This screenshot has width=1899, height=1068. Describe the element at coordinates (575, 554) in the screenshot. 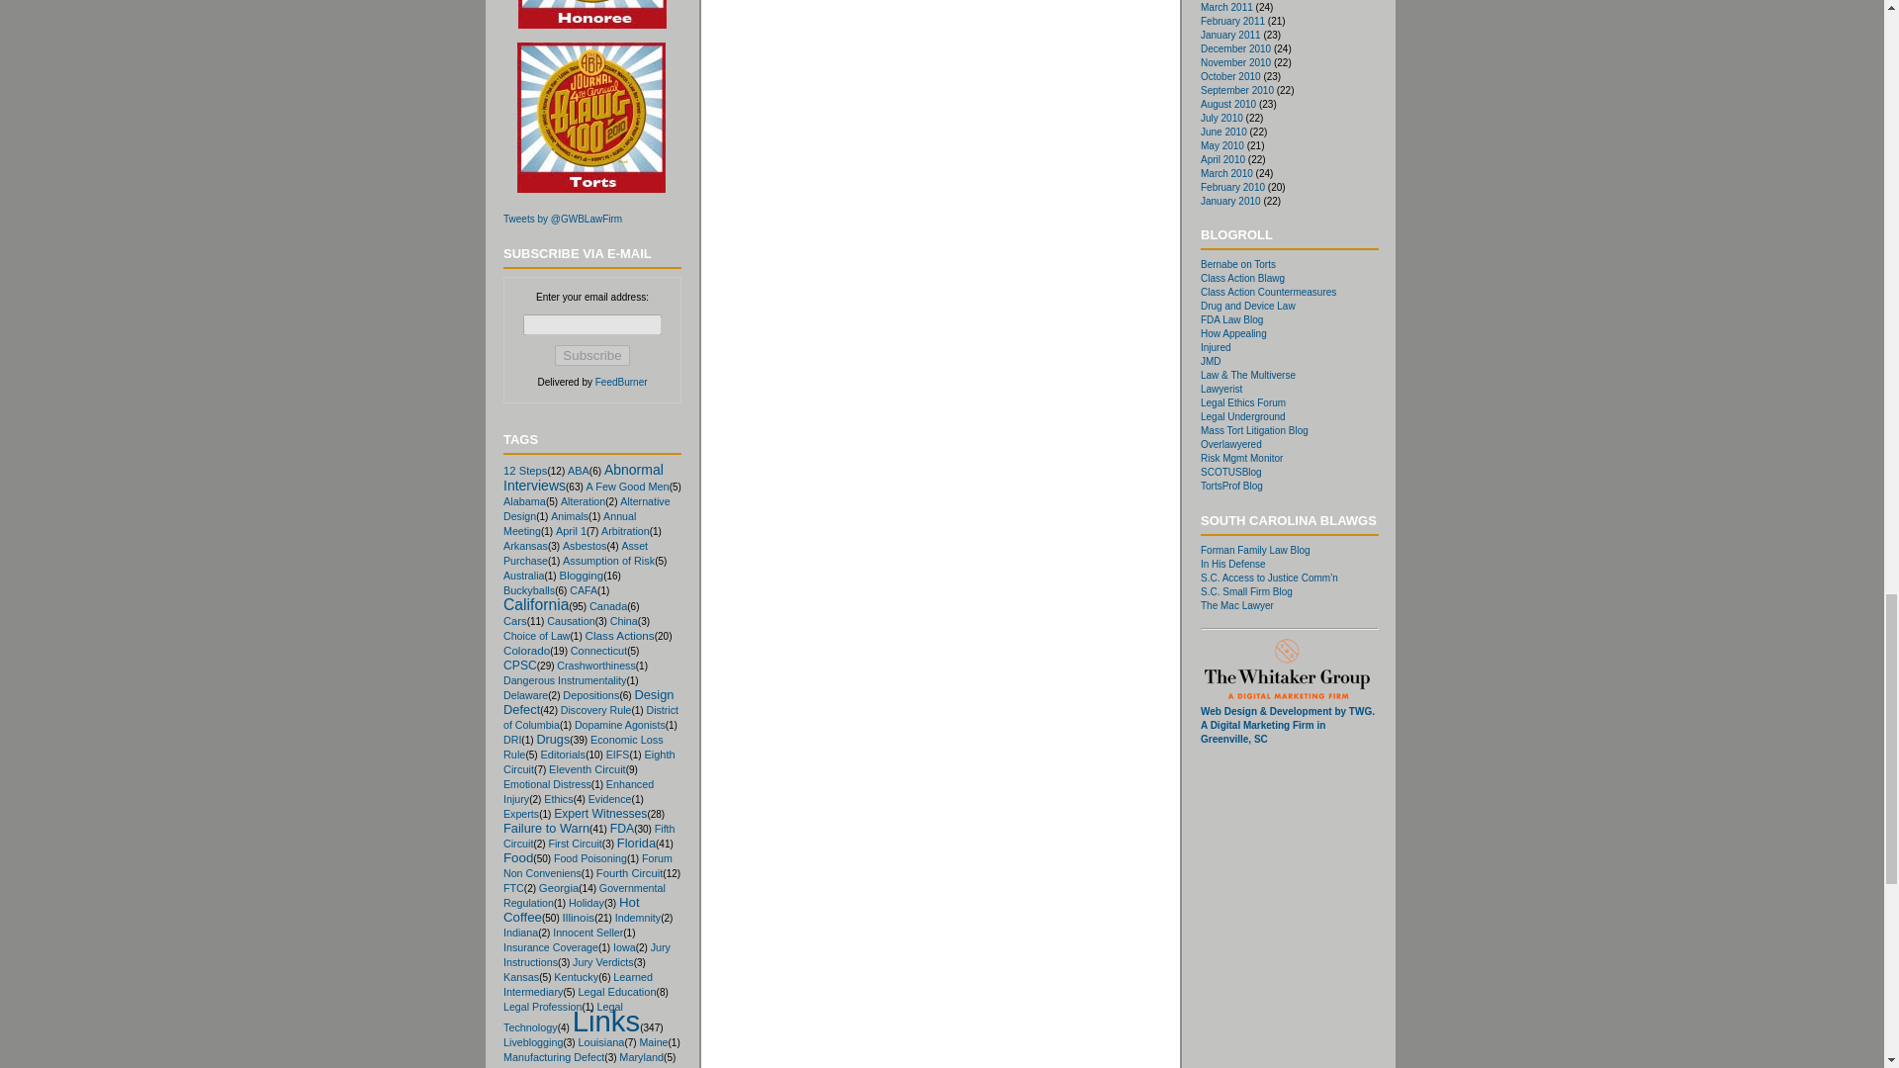

I see `1` at that location.